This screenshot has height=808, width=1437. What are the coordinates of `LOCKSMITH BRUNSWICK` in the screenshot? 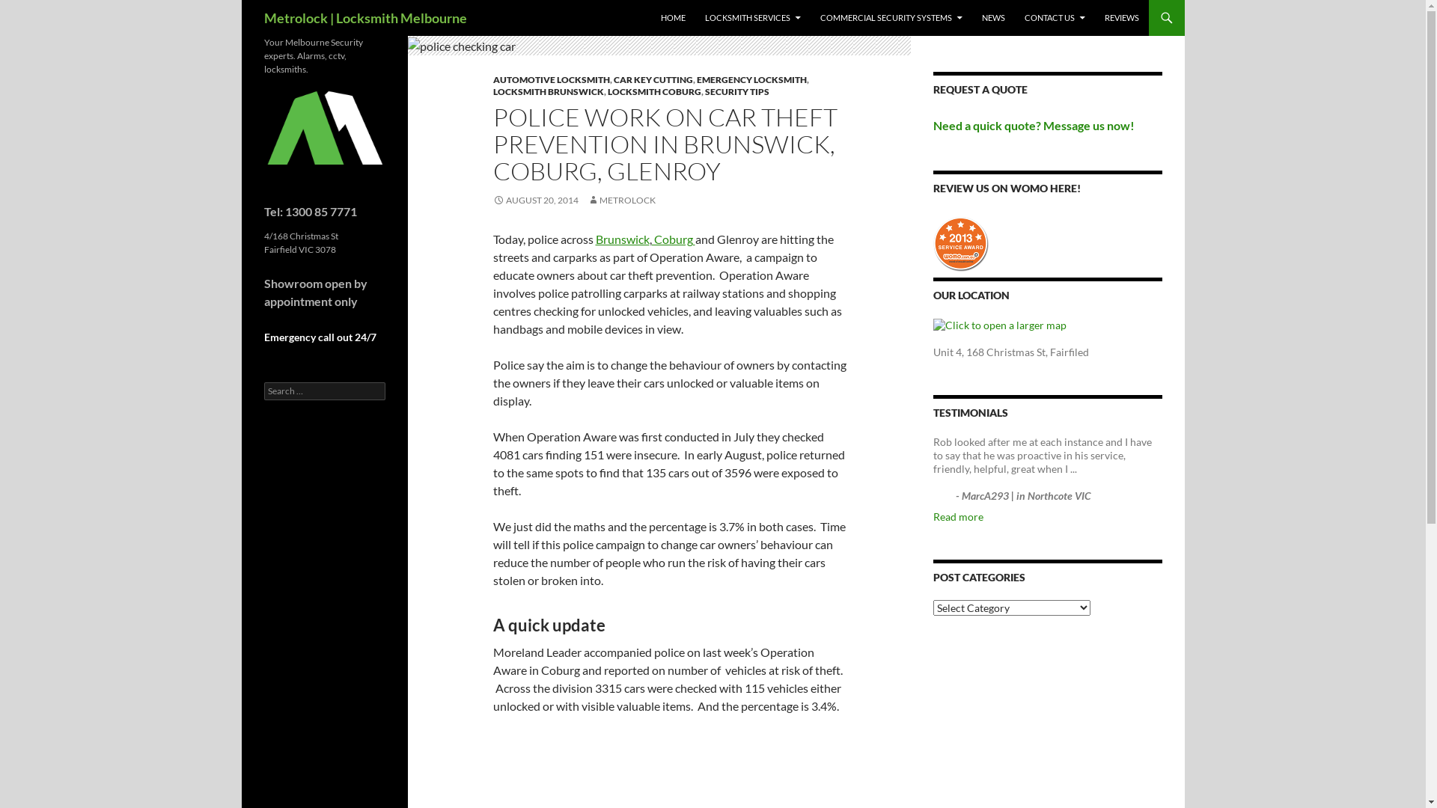 It's located at (548, 91).